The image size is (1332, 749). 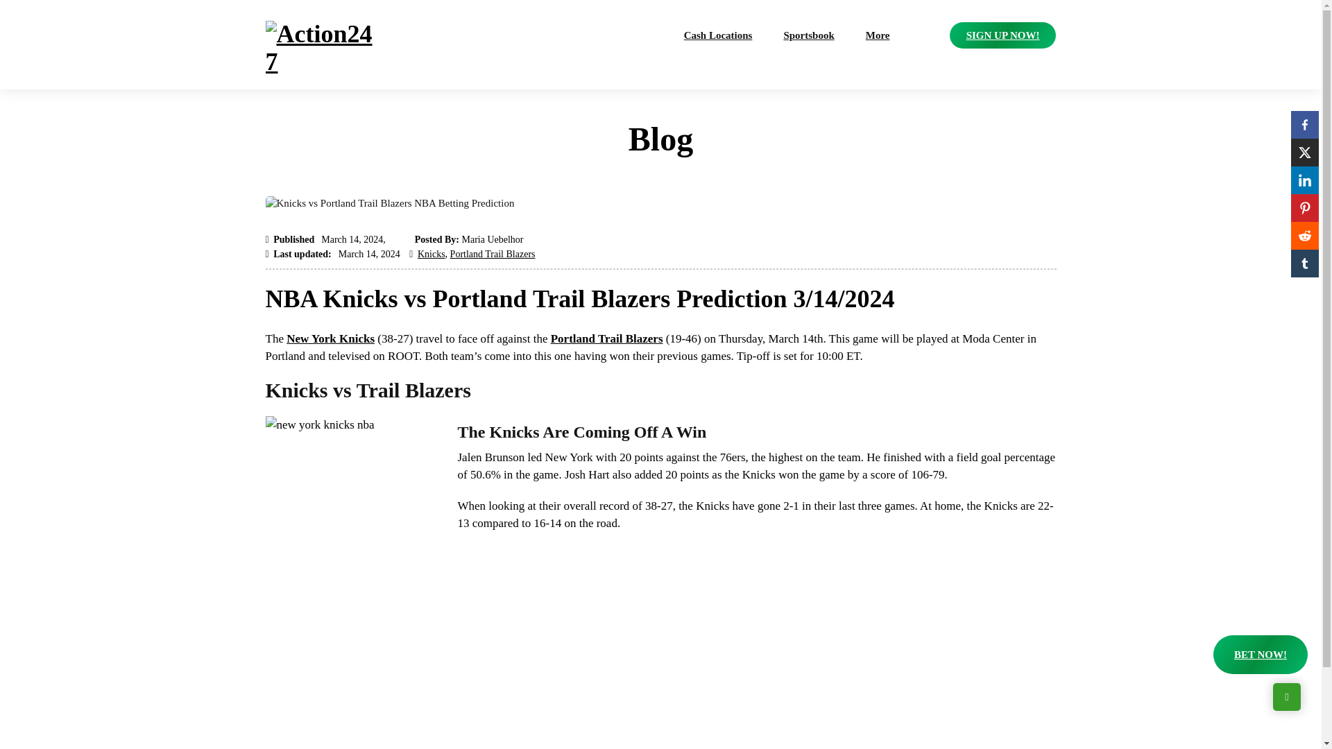 What do you see at coordinates (330, 338) in the screenshot?
I see `New York Knicks` at bounding box center [330, 338].